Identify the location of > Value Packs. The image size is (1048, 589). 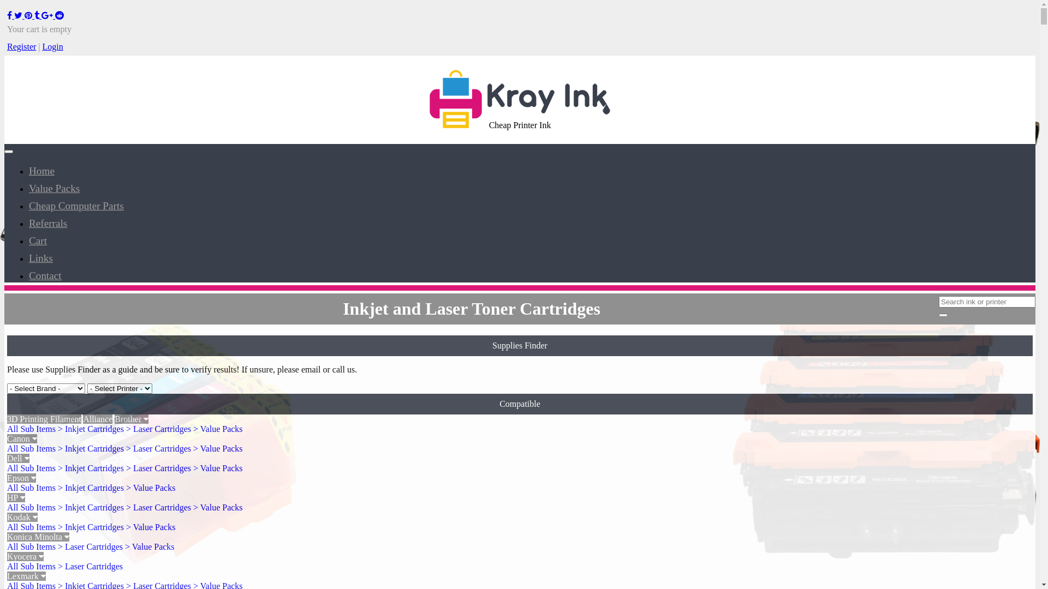
(150, 546).